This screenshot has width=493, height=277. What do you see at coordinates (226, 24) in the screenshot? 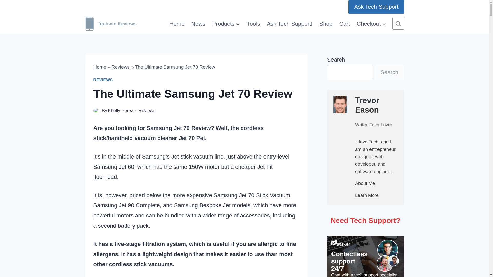
I see `Products` at bounding box center [226, 24].